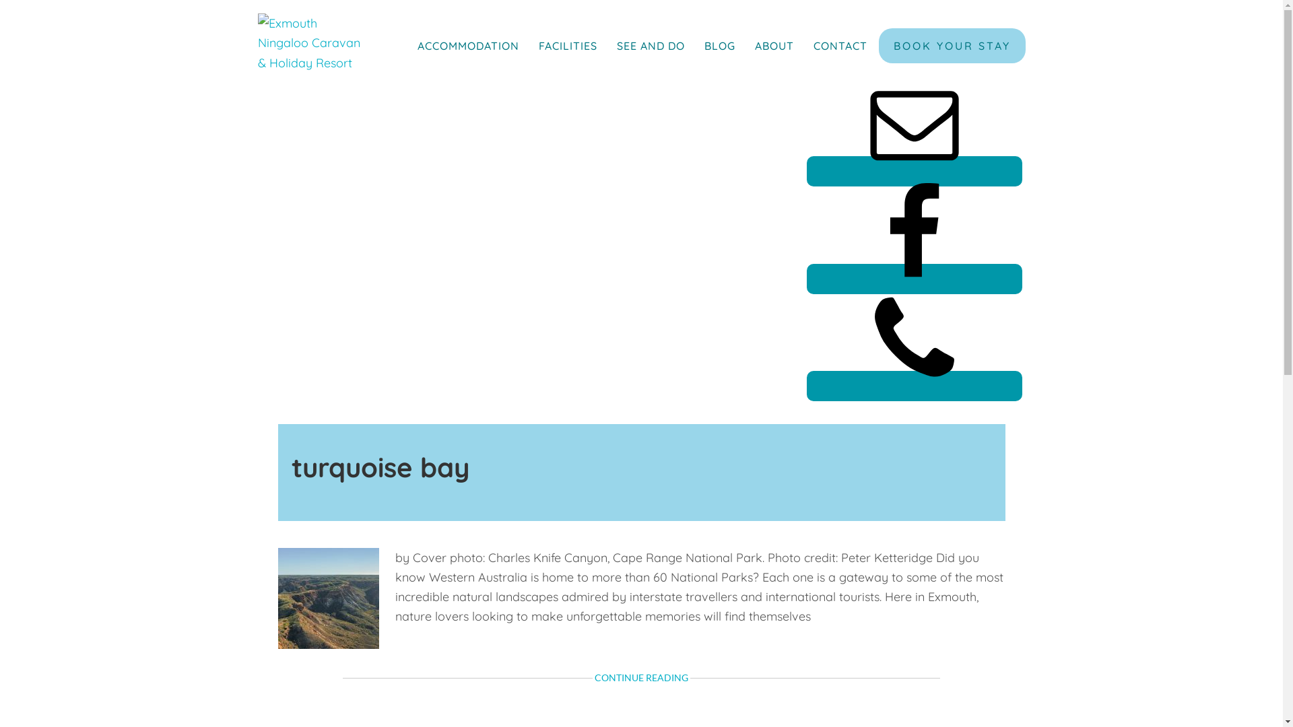 This screenshot has width=1293, height=727. I want to click on BOOK YOUR STAY, so click(952, 46).